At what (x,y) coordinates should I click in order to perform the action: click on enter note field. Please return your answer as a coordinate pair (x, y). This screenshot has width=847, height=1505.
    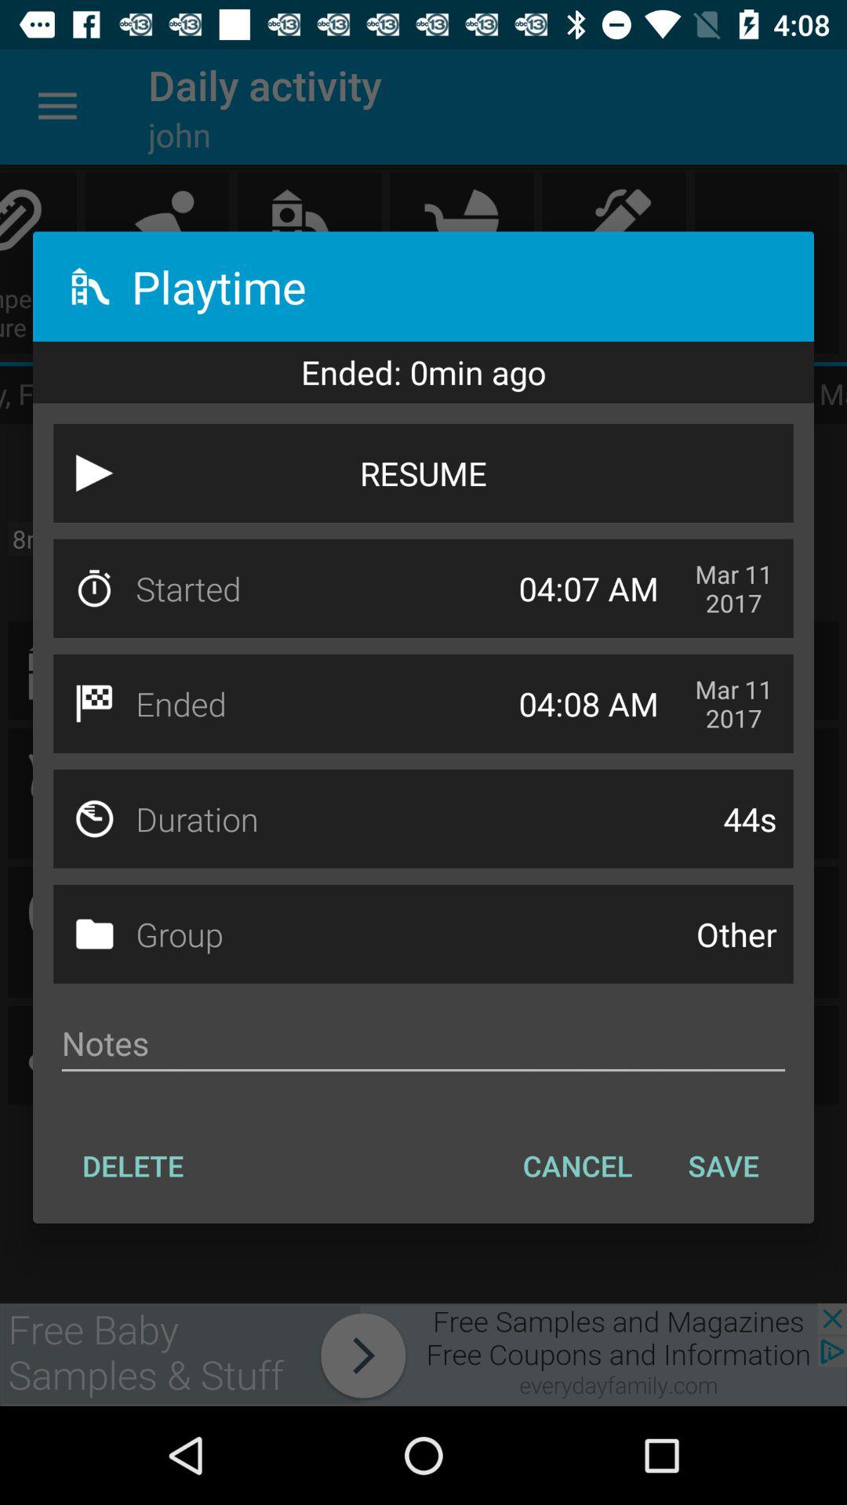
    Looking at the image, I should click on (423, 1043).